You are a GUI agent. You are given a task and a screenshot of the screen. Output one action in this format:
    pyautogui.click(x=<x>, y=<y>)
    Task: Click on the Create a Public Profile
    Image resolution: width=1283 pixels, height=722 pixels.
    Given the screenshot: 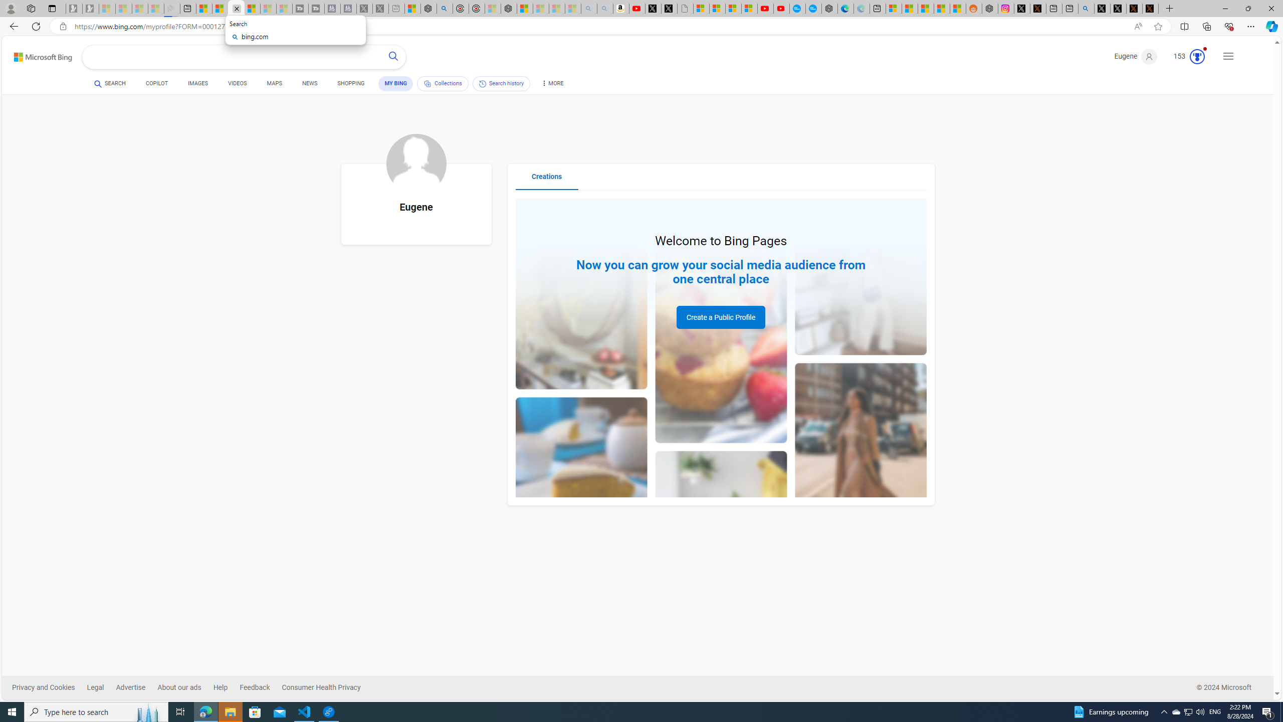 What is the action you would take?
    pyautogui.click(x=721, y=317)
    